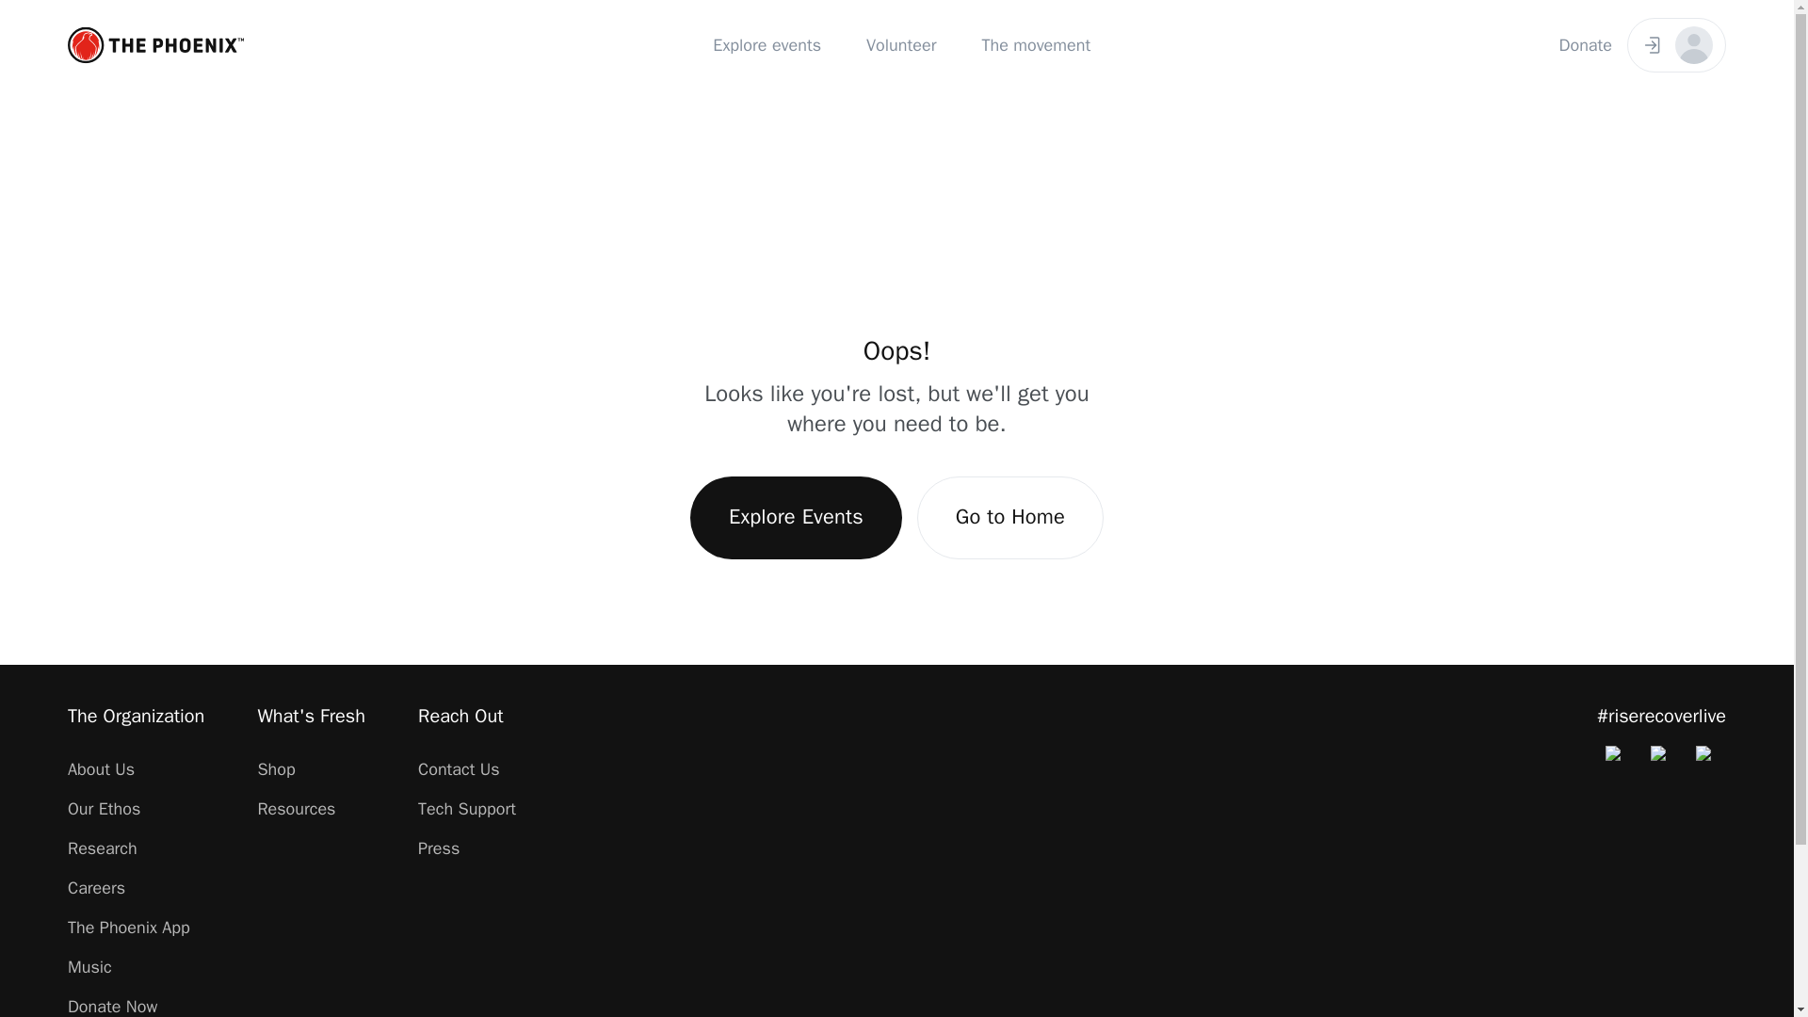 This screenshot has height=1017, width=1808. Describe the element at coordinates (96, 887) in the screenshot. I see `Careers` at that location.